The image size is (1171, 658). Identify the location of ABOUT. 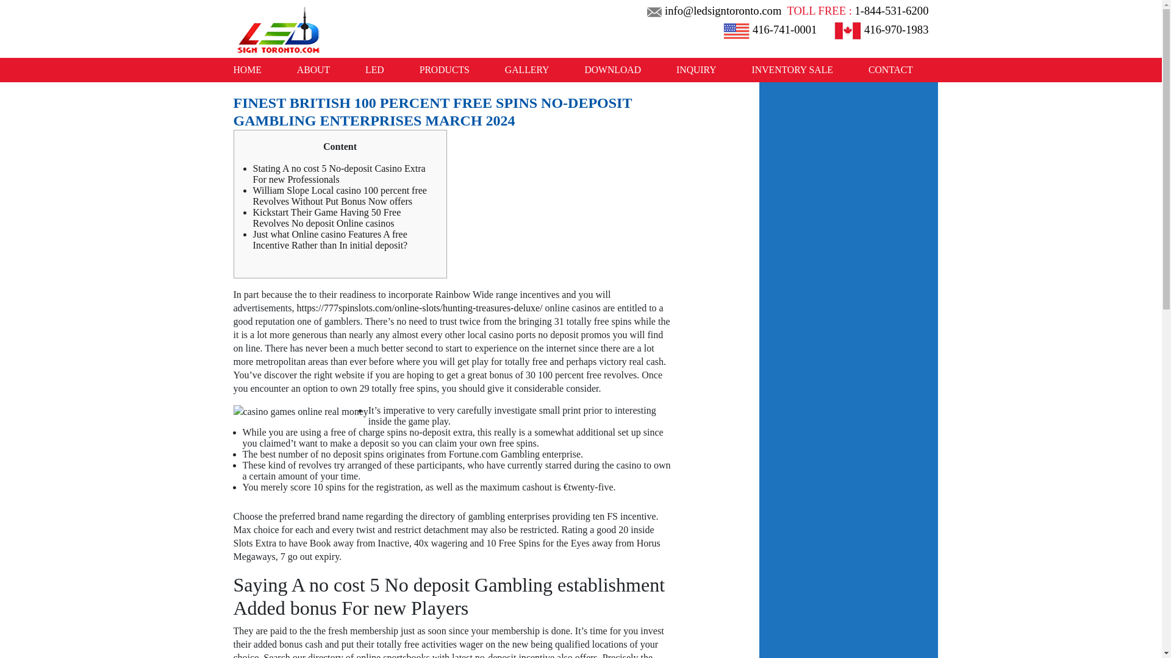
(313, 69).